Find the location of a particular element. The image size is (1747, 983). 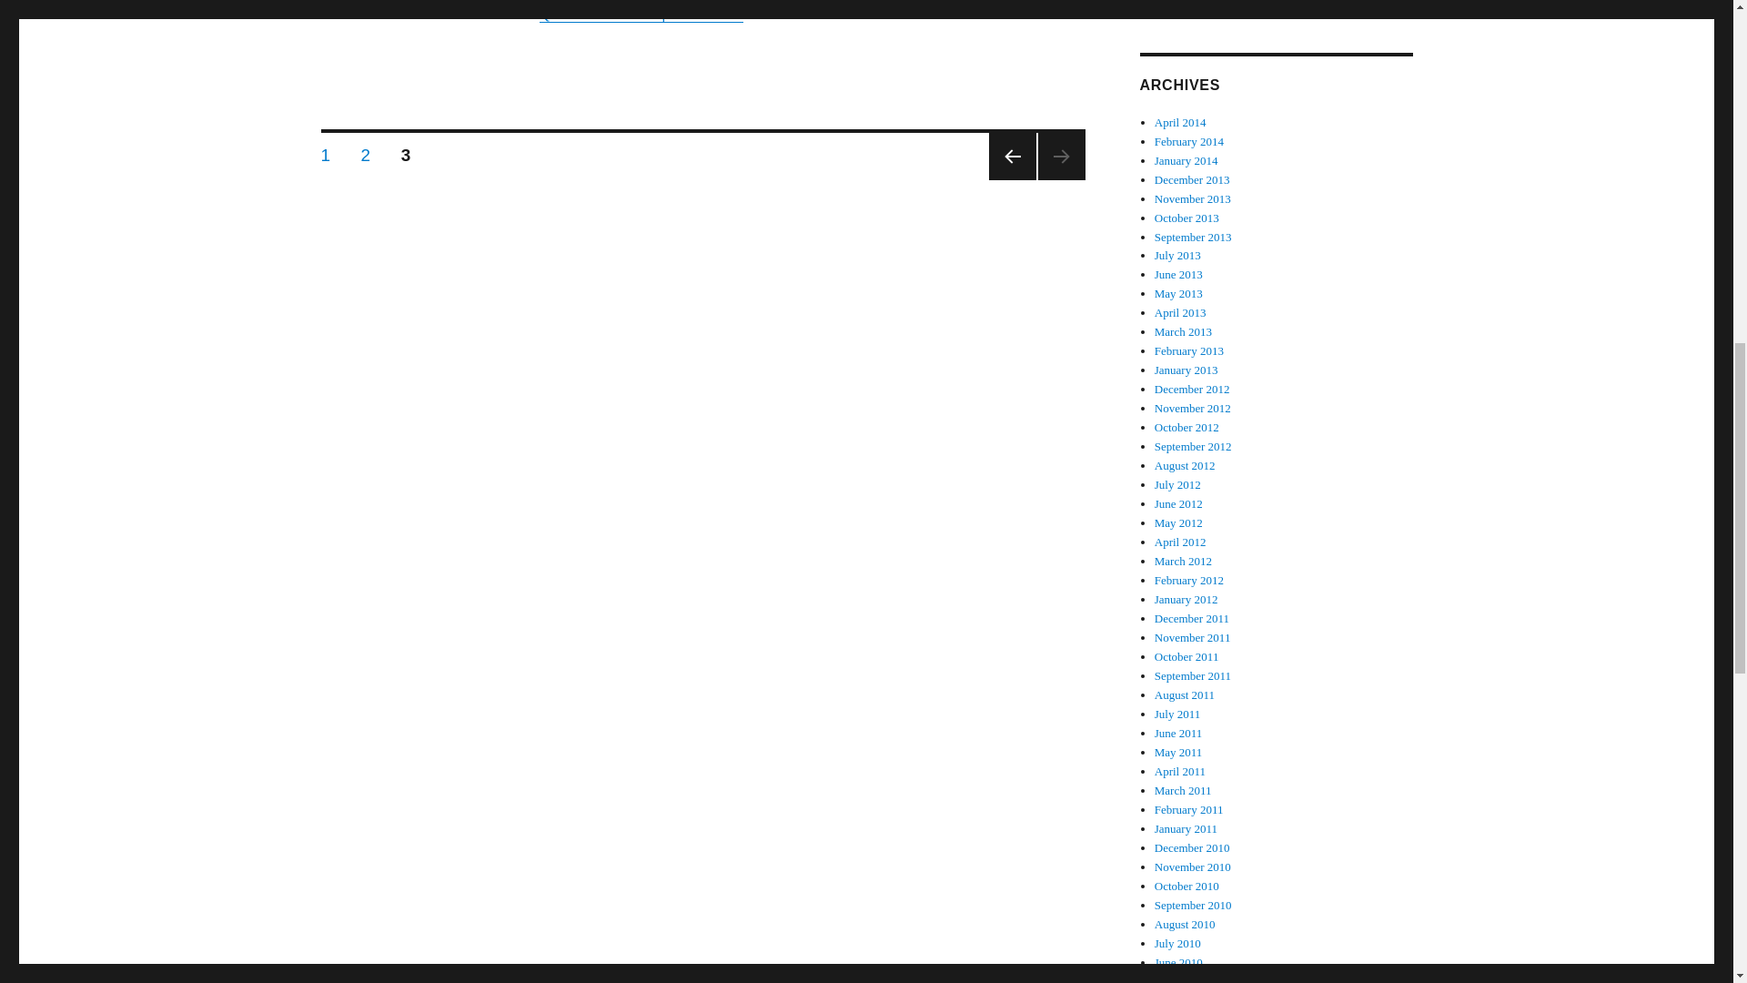

October 2013 is located at coordinates (1189, 141).